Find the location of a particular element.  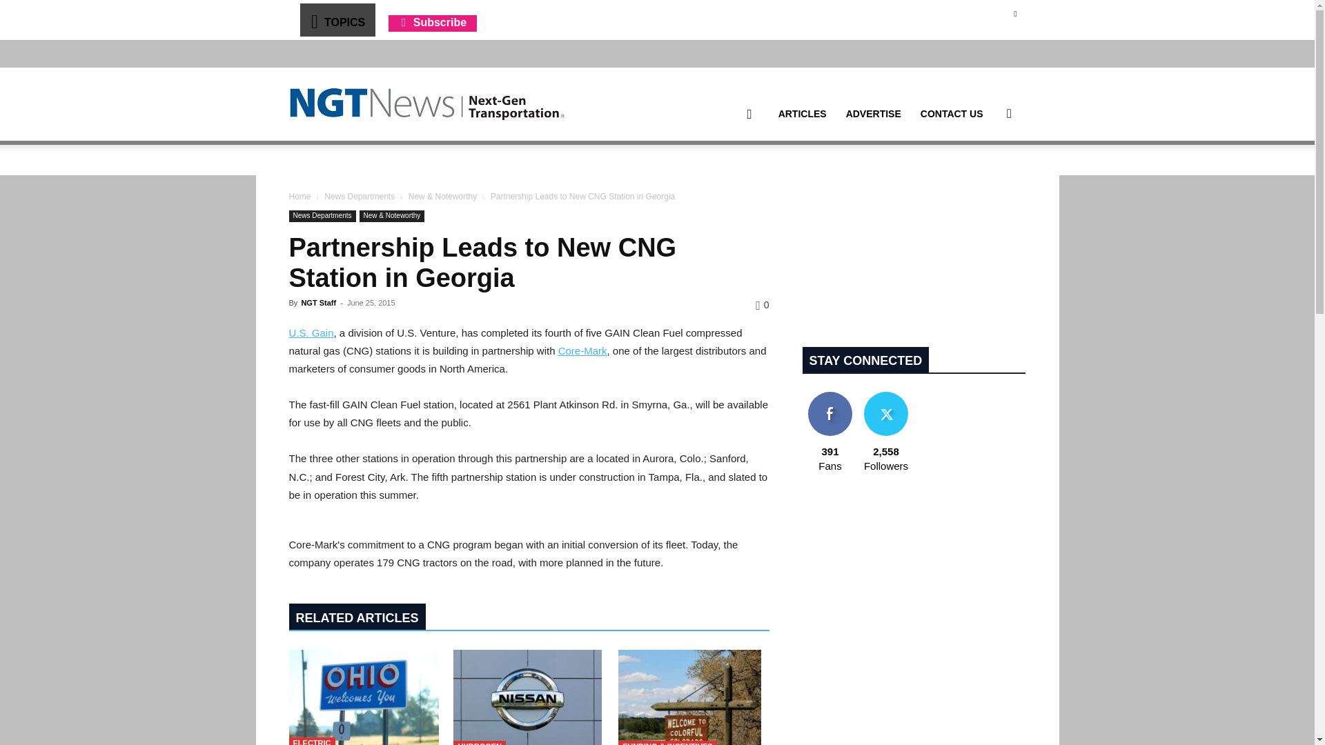

NGT News is located at coordinates (426, 103).